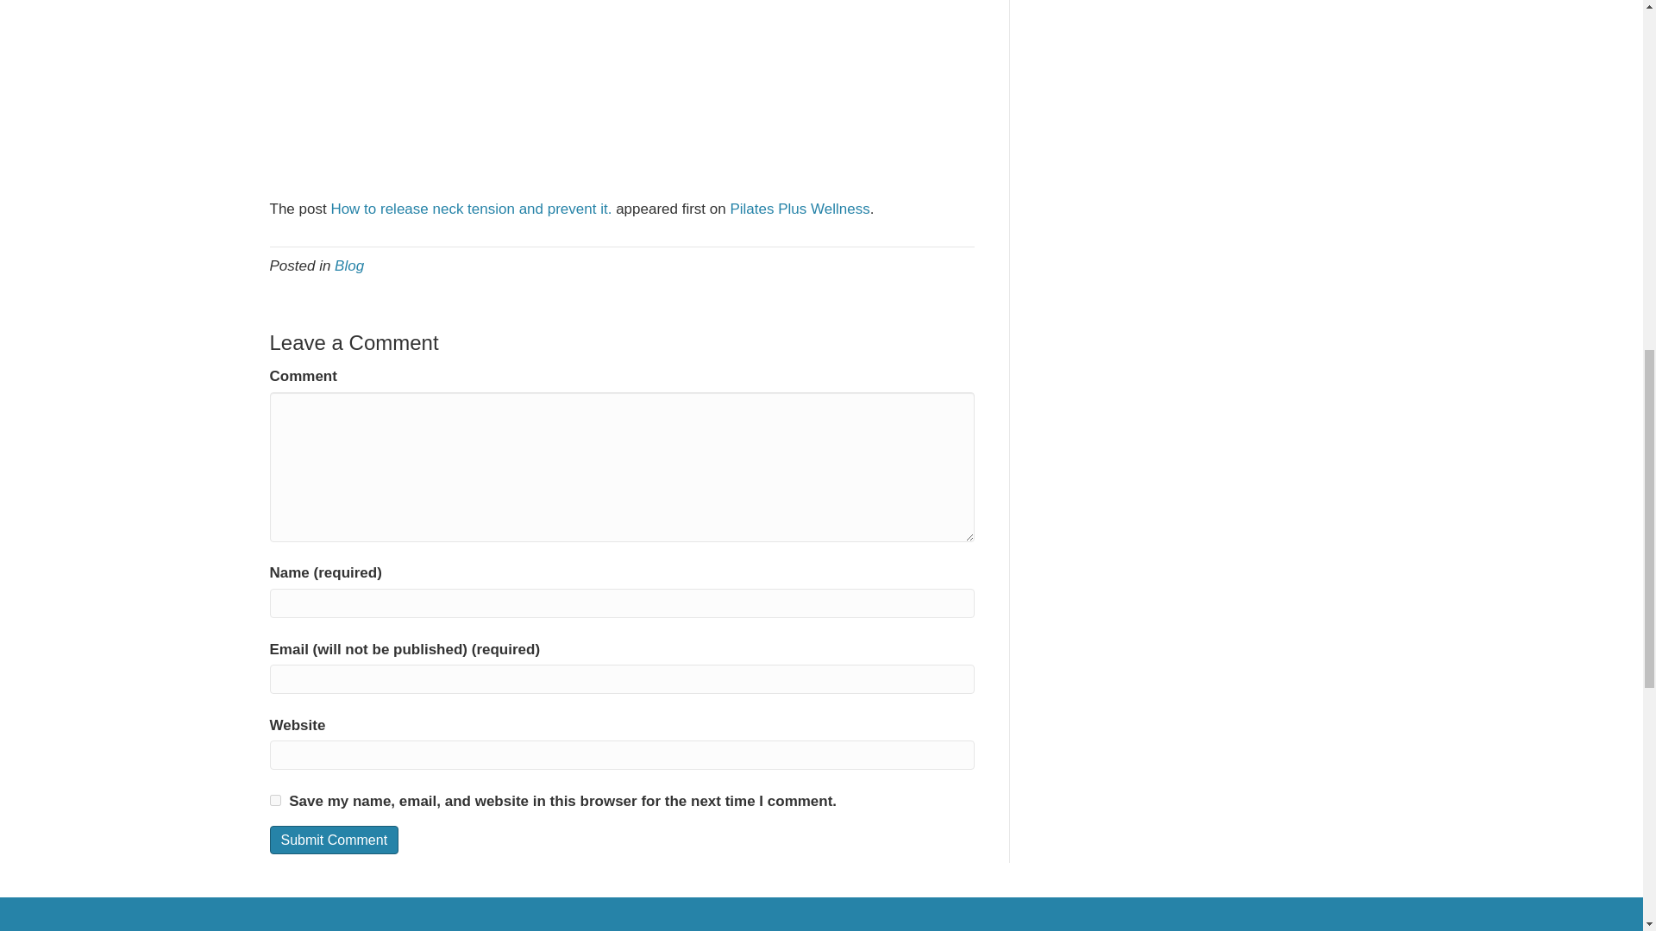  Describe the element at coordinates (333, 840) in the screenshot. I see `Submit Comment` at that location.